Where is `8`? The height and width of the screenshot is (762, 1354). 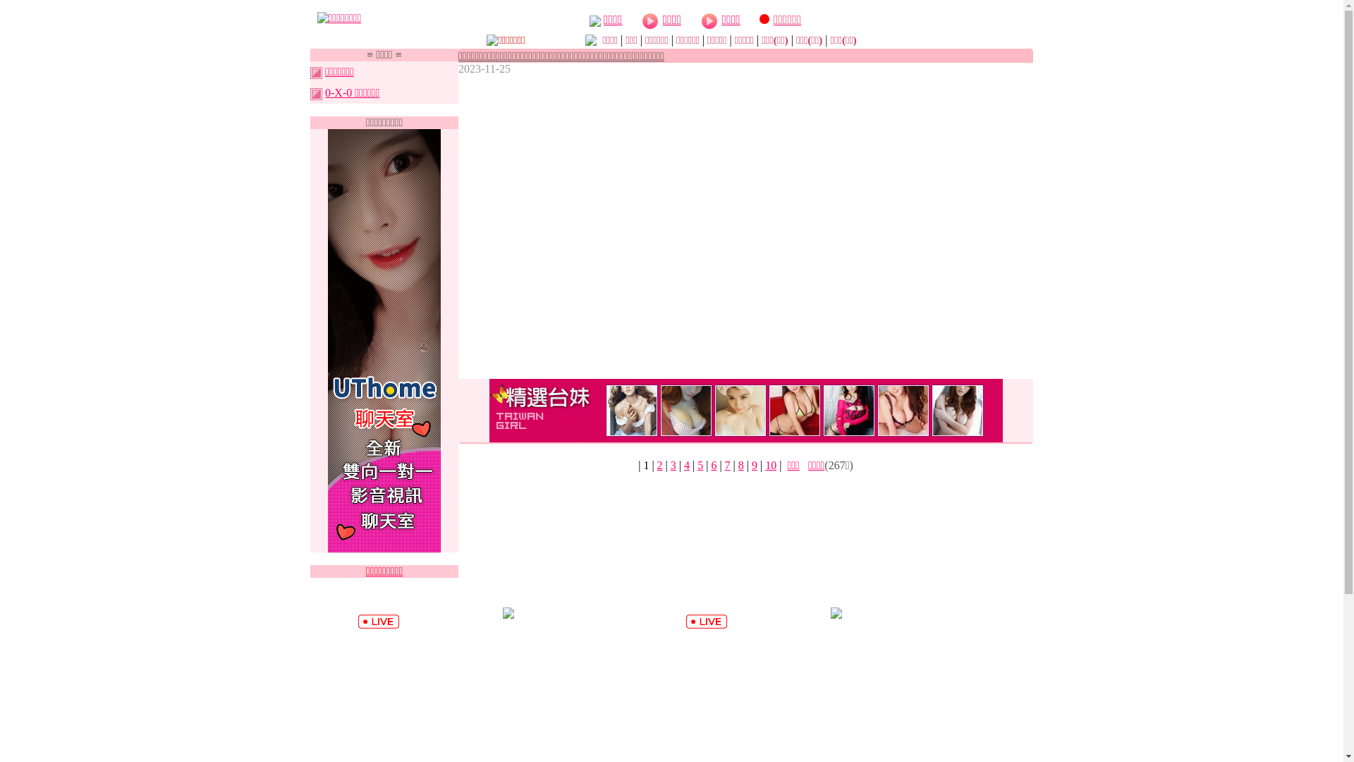
8 is located at coordinates (741, 466).